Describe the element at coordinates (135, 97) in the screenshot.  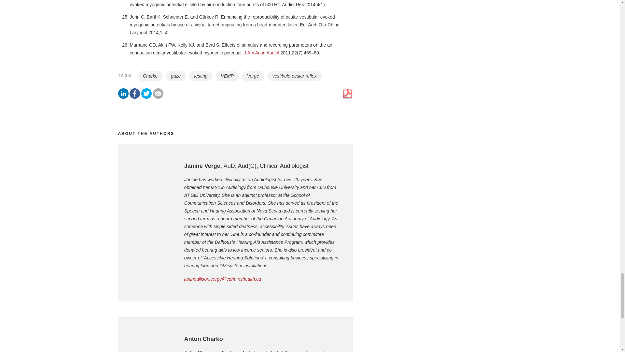
I see `Share on Facebook` at that location.